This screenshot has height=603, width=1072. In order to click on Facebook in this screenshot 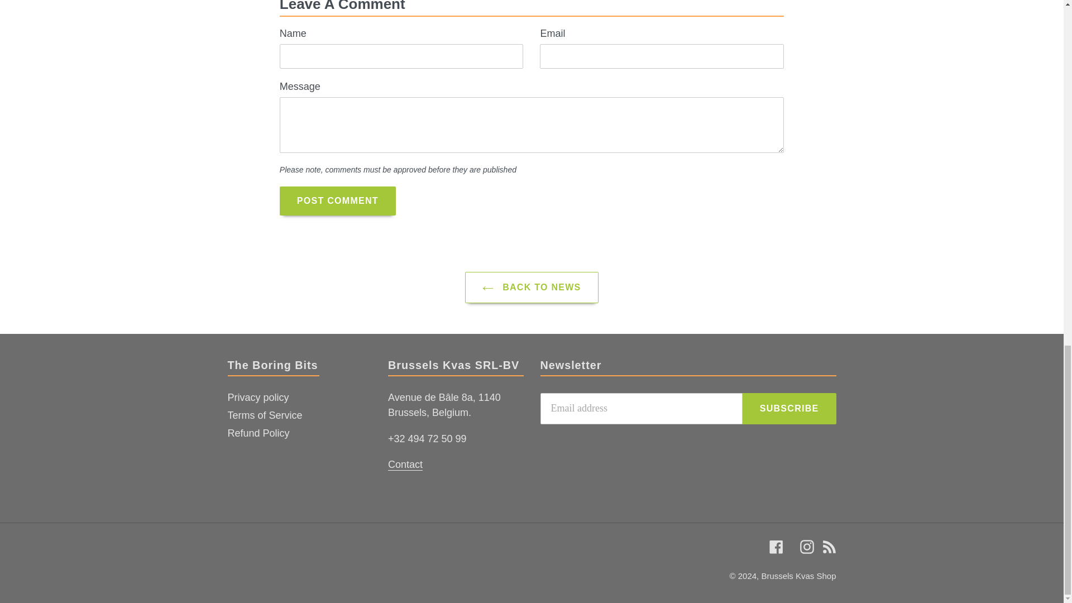, I will do `click(776, 546)`.